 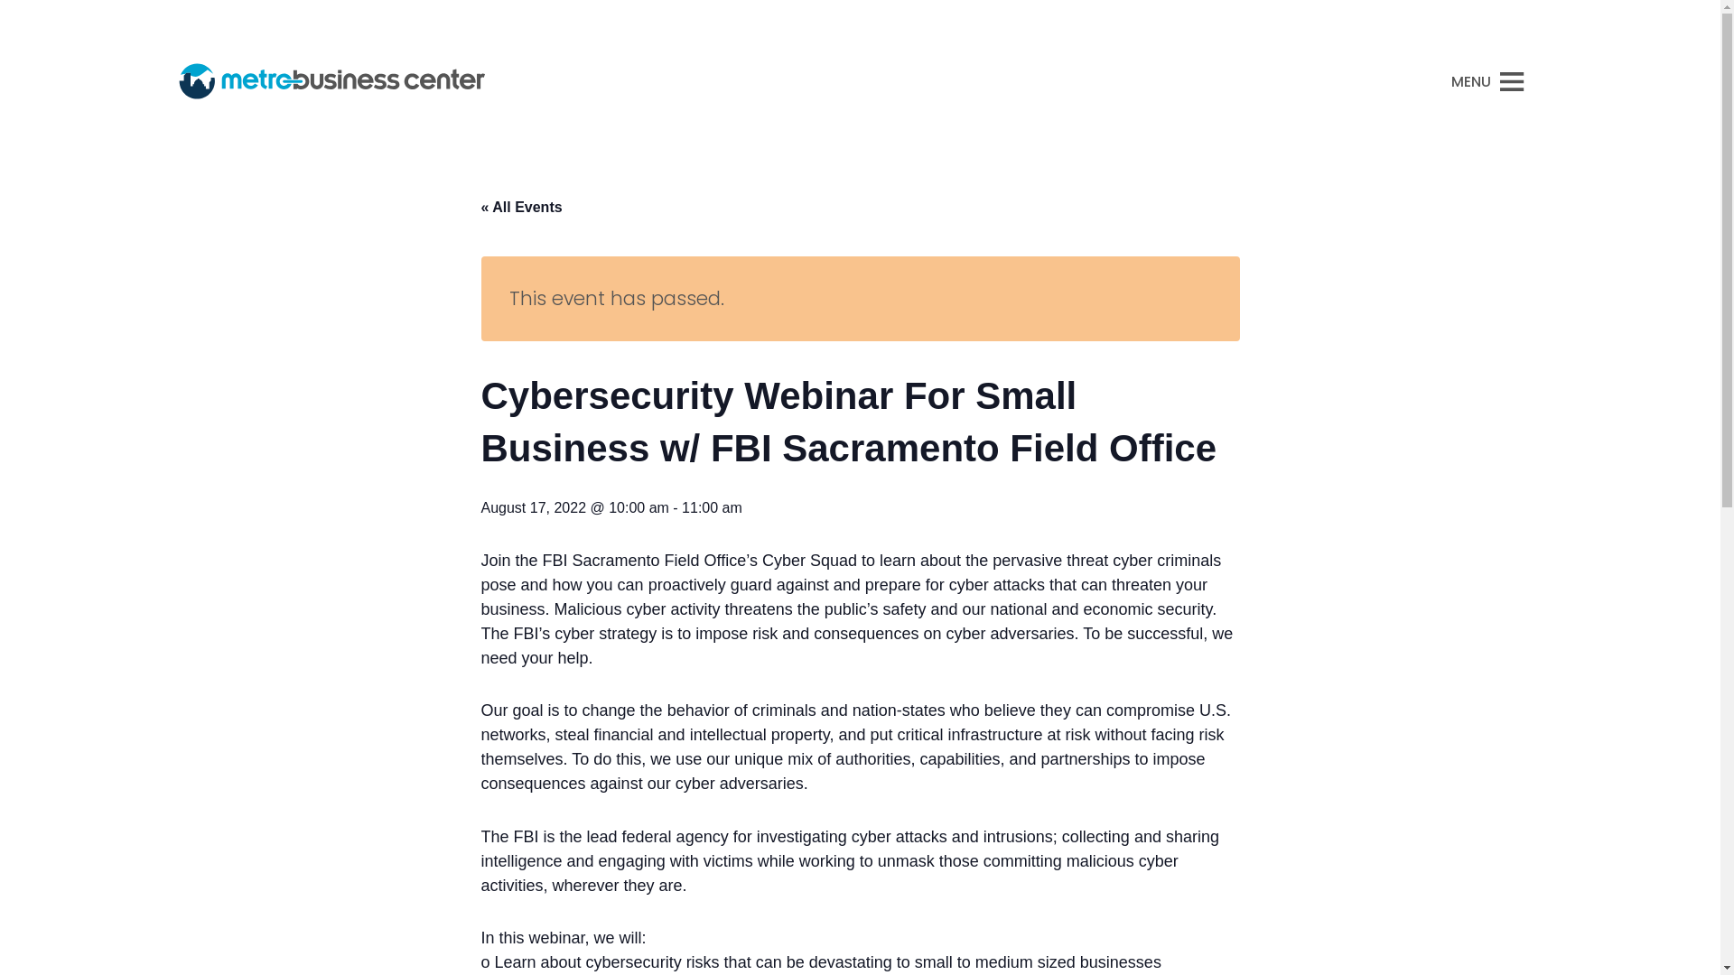 What do you see at coordinates (1487, 81) in the screenshot?
I see `Open navigation` at bounding box center [1487, 81].